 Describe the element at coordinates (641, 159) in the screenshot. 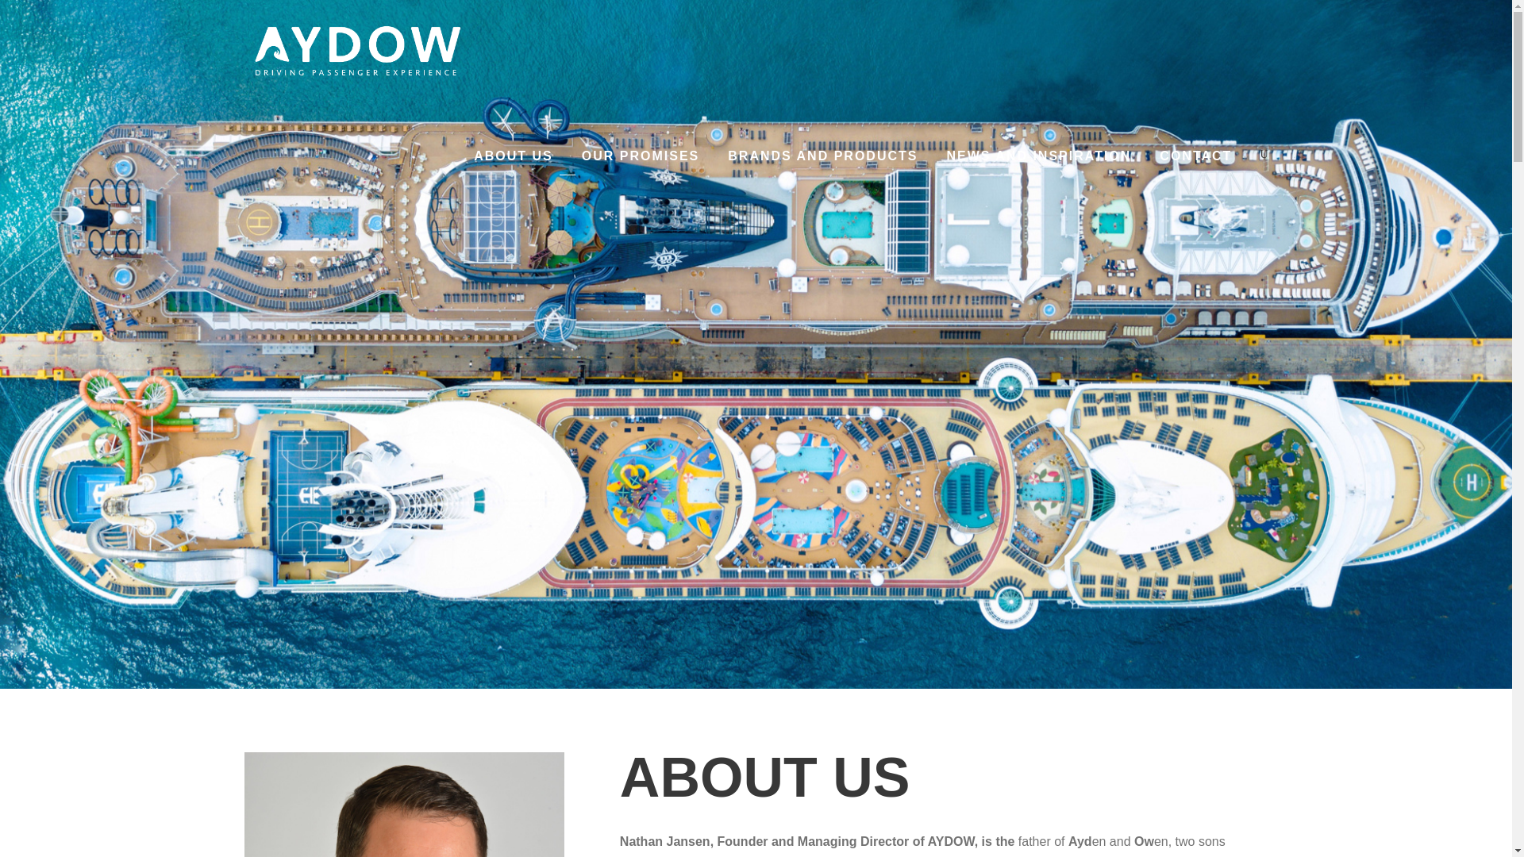

I see `OUR PROMISES` at that location.